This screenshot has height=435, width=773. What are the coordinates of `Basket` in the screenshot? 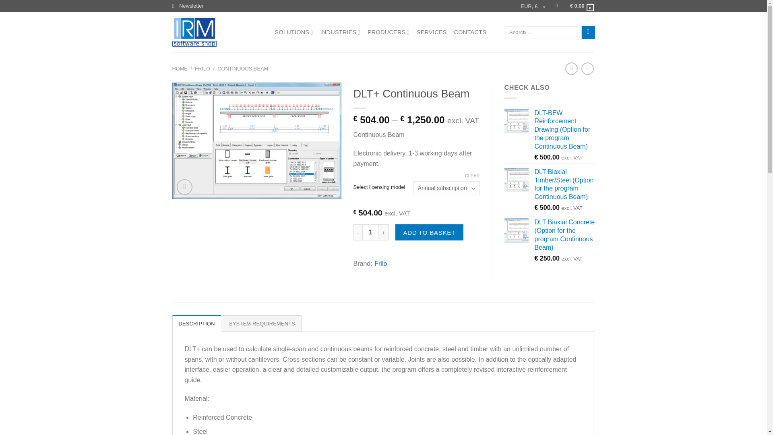 It's located at (583, 6).